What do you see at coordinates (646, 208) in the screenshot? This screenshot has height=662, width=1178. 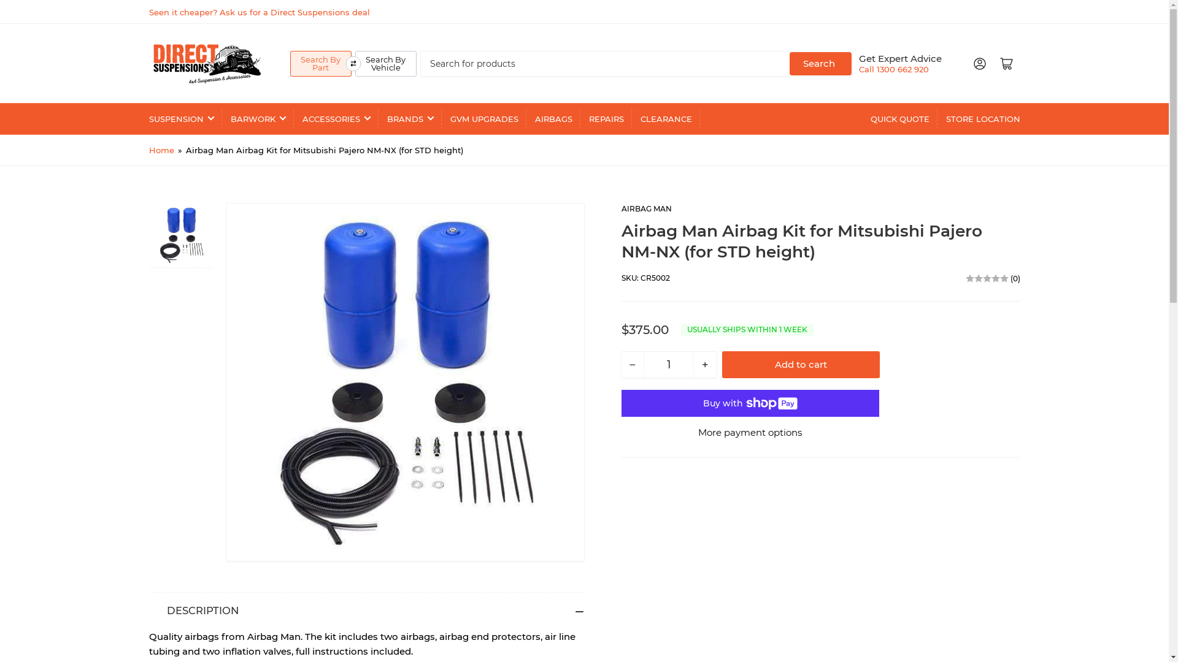 I see `AIRBAG MAN` at bounding box center [646, 208].